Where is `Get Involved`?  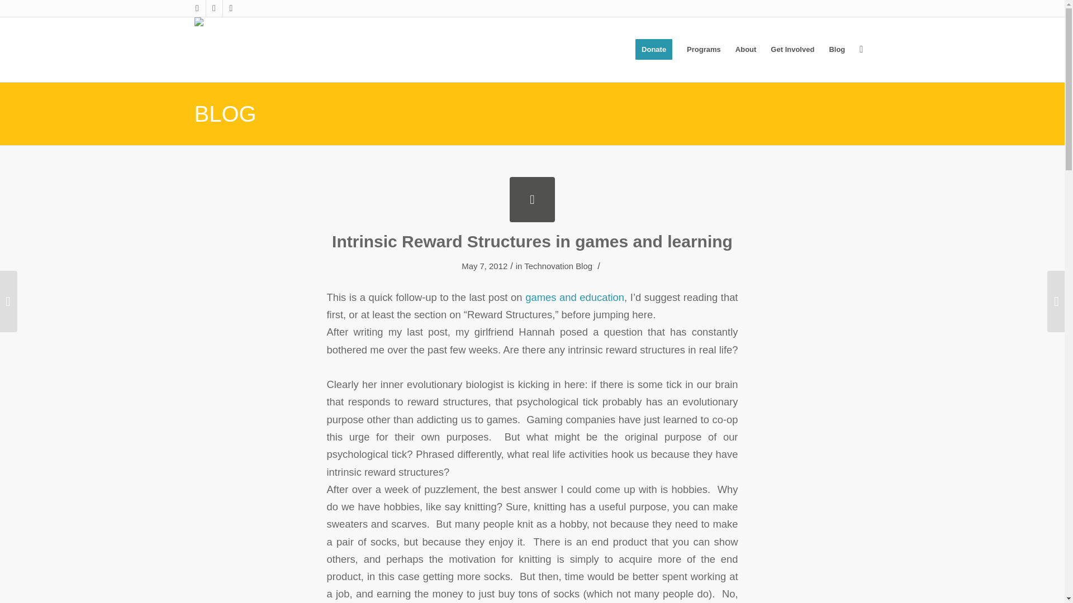
Get Involved is located at coordinates (792, 49).